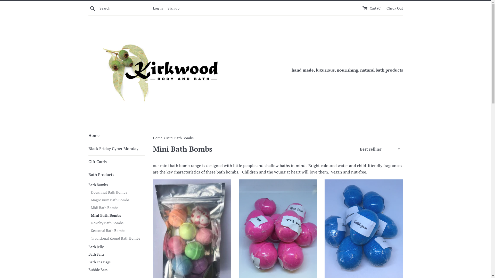 This screenshot has height=278, width=495. I want to click on Log in, so click(158, 8).